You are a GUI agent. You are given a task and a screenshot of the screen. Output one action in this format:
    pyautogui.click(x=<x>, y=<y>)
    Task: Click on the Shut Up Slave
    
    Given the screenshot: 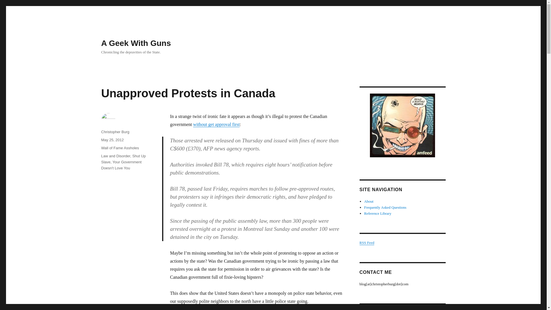 What is the action you would take?
    pyautogui.click(x=123, y=159)
    